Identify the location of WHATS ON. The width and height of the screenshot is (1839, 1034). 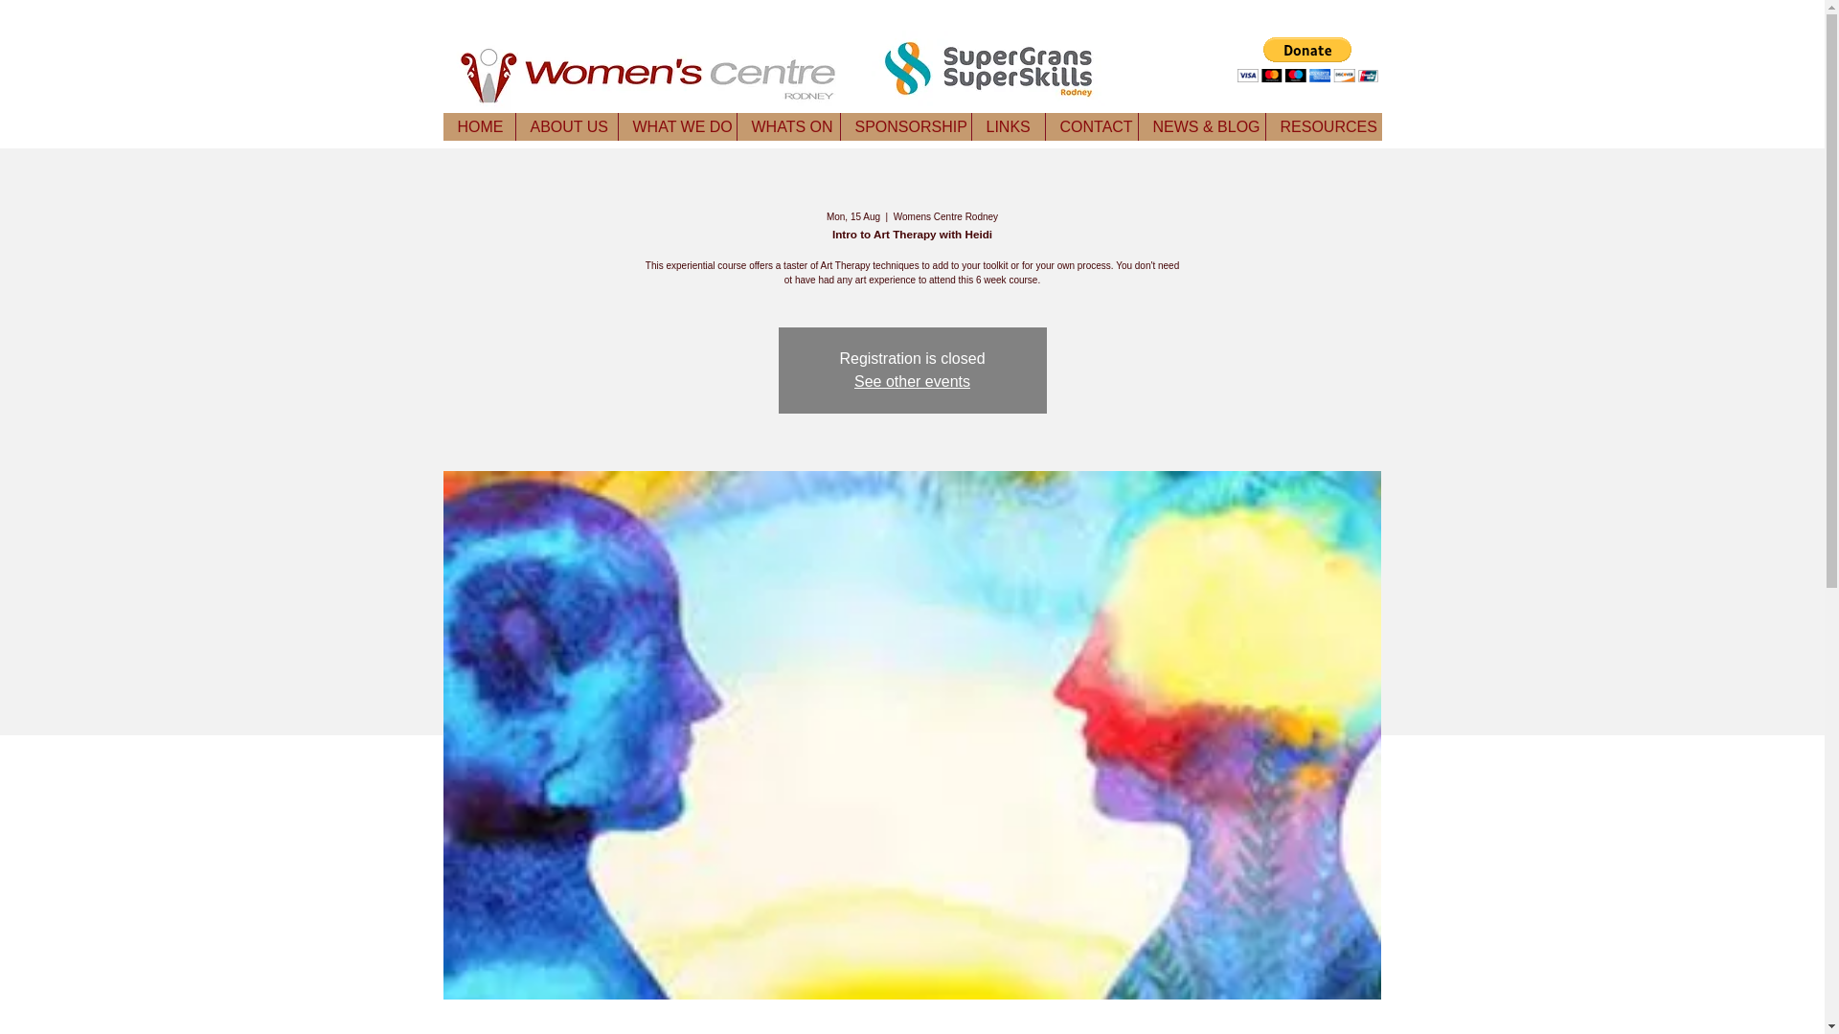
(787, 126).